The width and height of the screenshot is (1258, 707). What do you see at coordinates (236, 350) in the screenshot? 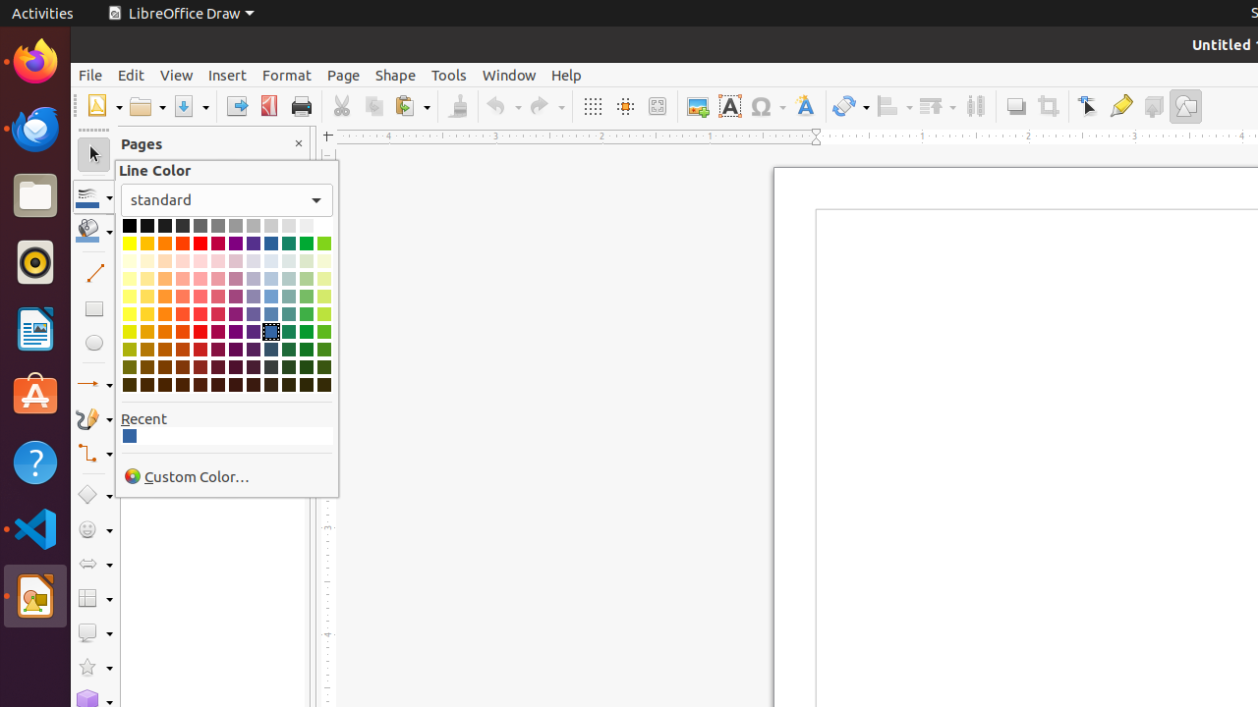
I see `Dark Purple 2` at bounding box center [236, 350].